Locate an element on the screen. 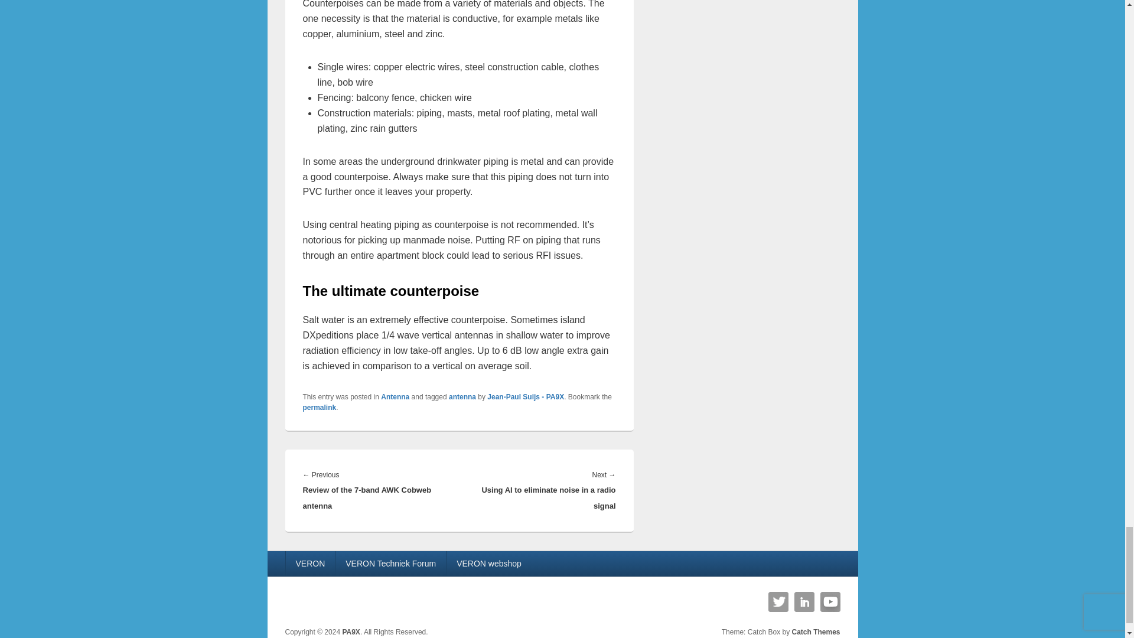 The height and width of the screenshot is (638, 1134). Antenna is located at coordinates (395, 397).